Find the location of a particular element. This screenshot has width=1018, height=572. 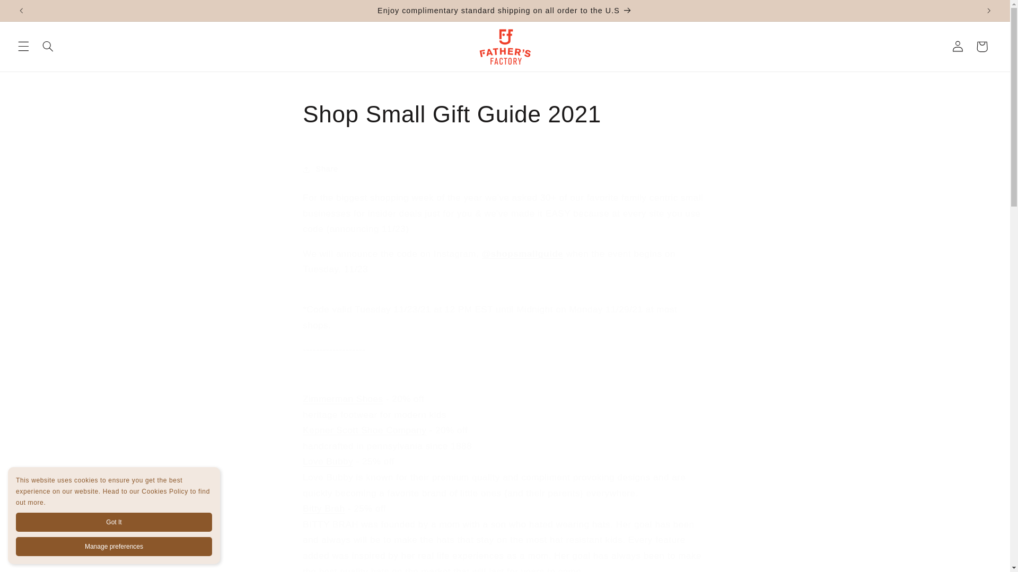

Love Bubby is located at coordinates (328, 461).